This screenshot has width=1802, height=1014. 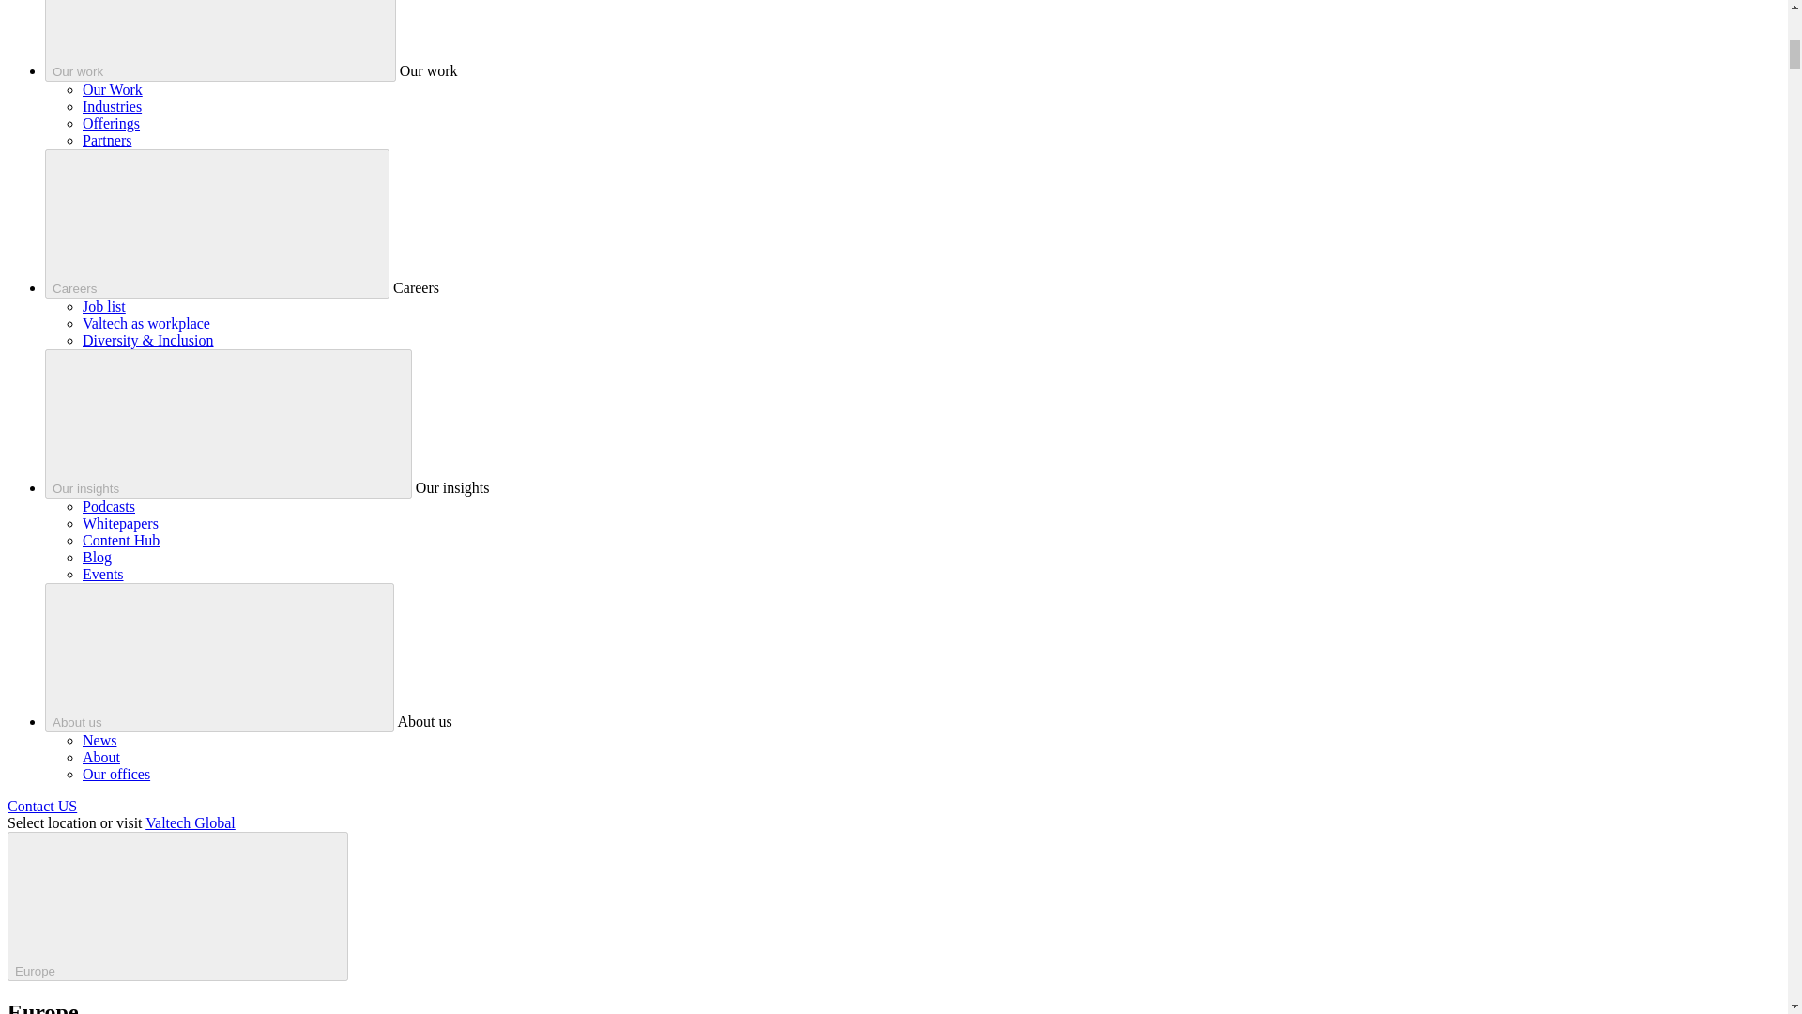 I want to click on Valtech Global, so click(x=191, y=822).